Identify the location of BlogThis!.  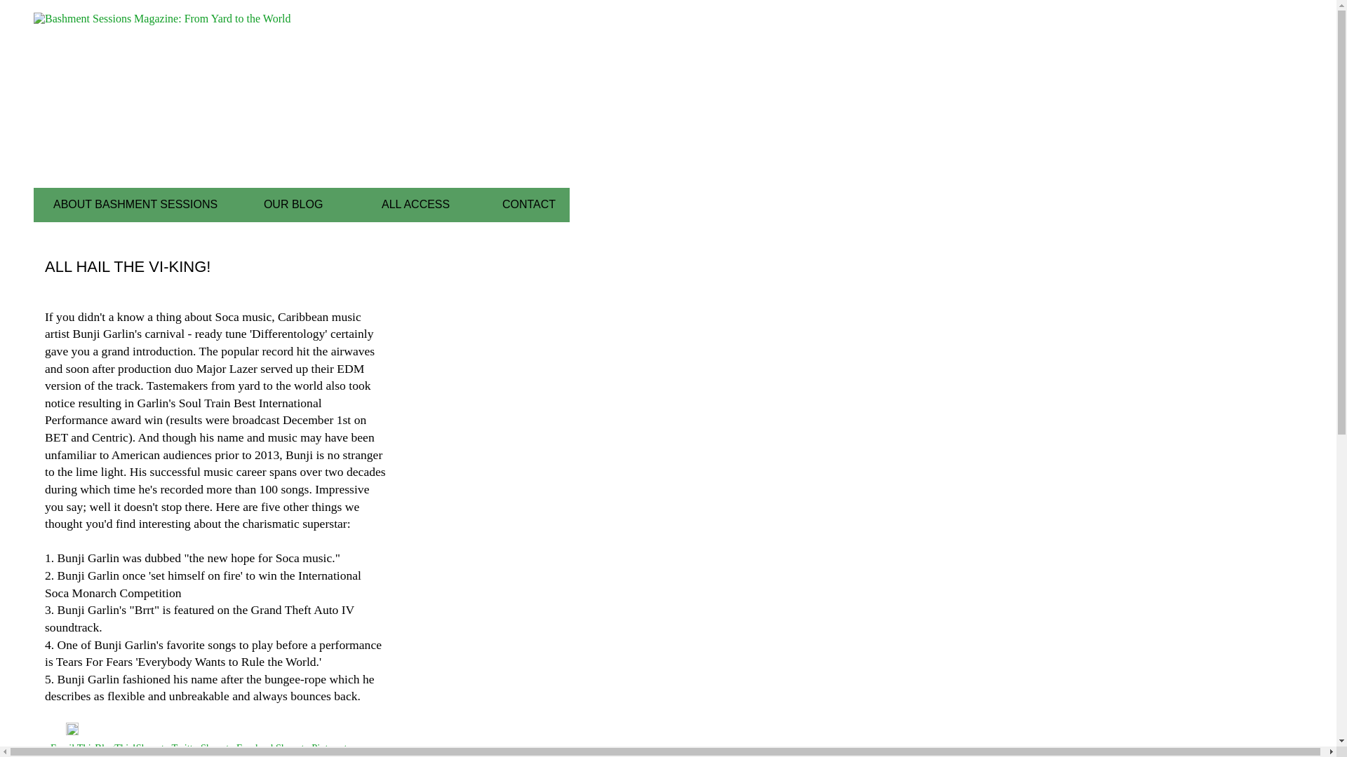
(115, 747).